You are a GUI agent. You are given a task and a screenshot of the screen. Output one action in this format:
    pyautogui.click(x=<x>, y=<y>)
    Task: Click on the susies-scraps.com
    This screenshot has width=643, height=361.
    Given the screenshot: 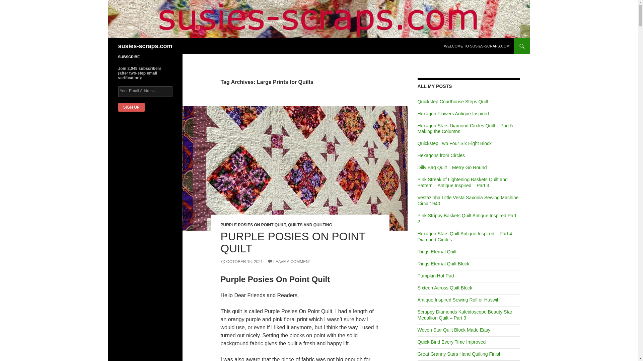 What is the action you would take?
    pyautogui.click(x=145, y=46)
    